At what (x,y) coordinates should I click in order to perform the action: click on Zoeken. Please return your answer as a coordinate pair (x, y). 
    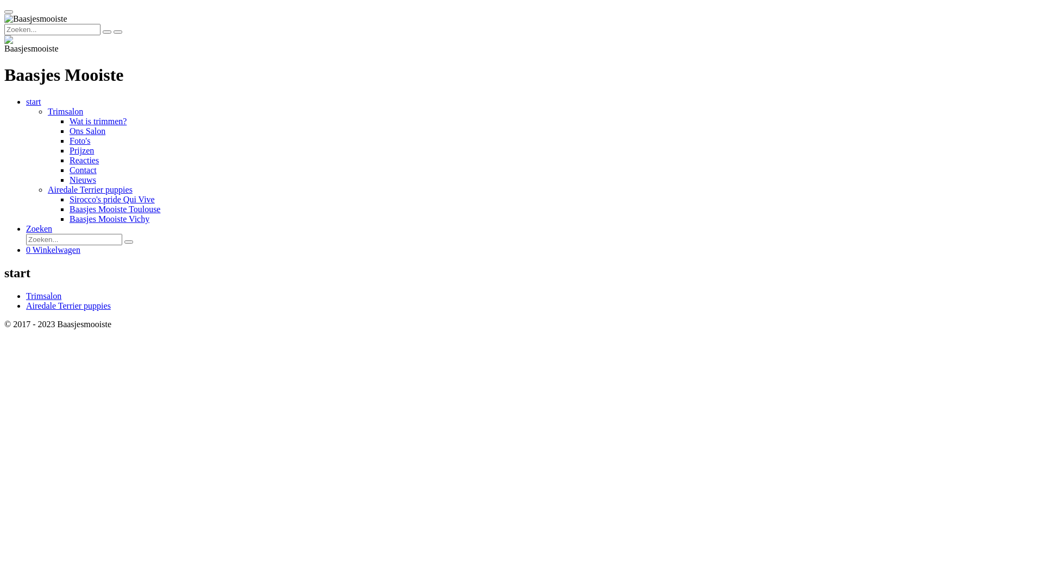
    Looking at the image, I should click on (39, 229).